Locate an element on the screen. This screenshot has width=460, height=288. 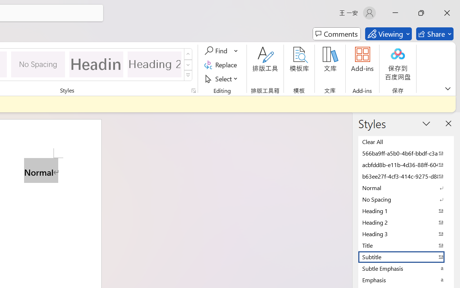
566ba9ff-a5b0-4b6f-bbdf-c3ab41993fc2 is located at coordinates (406, 153).